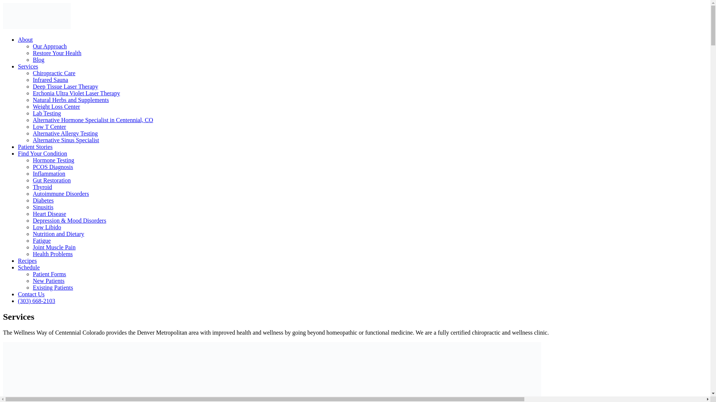  What do you see at coordinates (57, 106) in the screenshot?
I see `Weight Loss Center` at bounding box center [57, 106].